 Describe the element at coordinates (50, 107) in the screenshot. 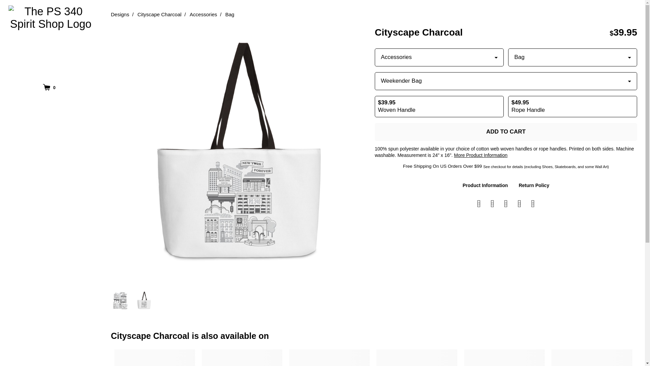

I see `Shop Men's` at that location.